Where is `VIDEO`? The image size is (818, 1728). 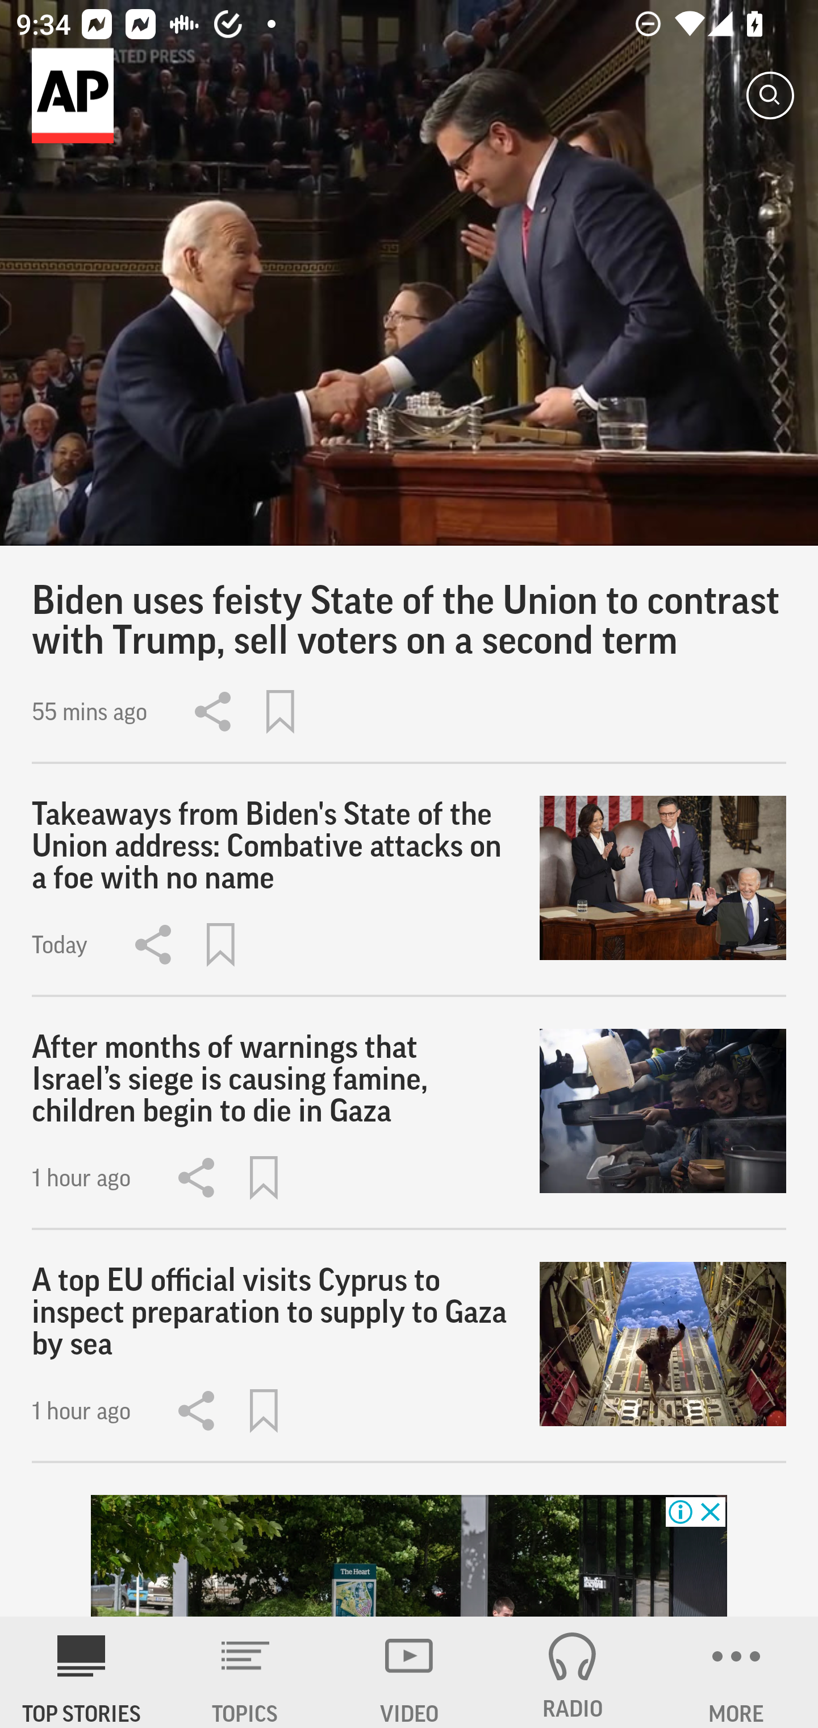 VIDEO is located at coordinates (409, 1672).